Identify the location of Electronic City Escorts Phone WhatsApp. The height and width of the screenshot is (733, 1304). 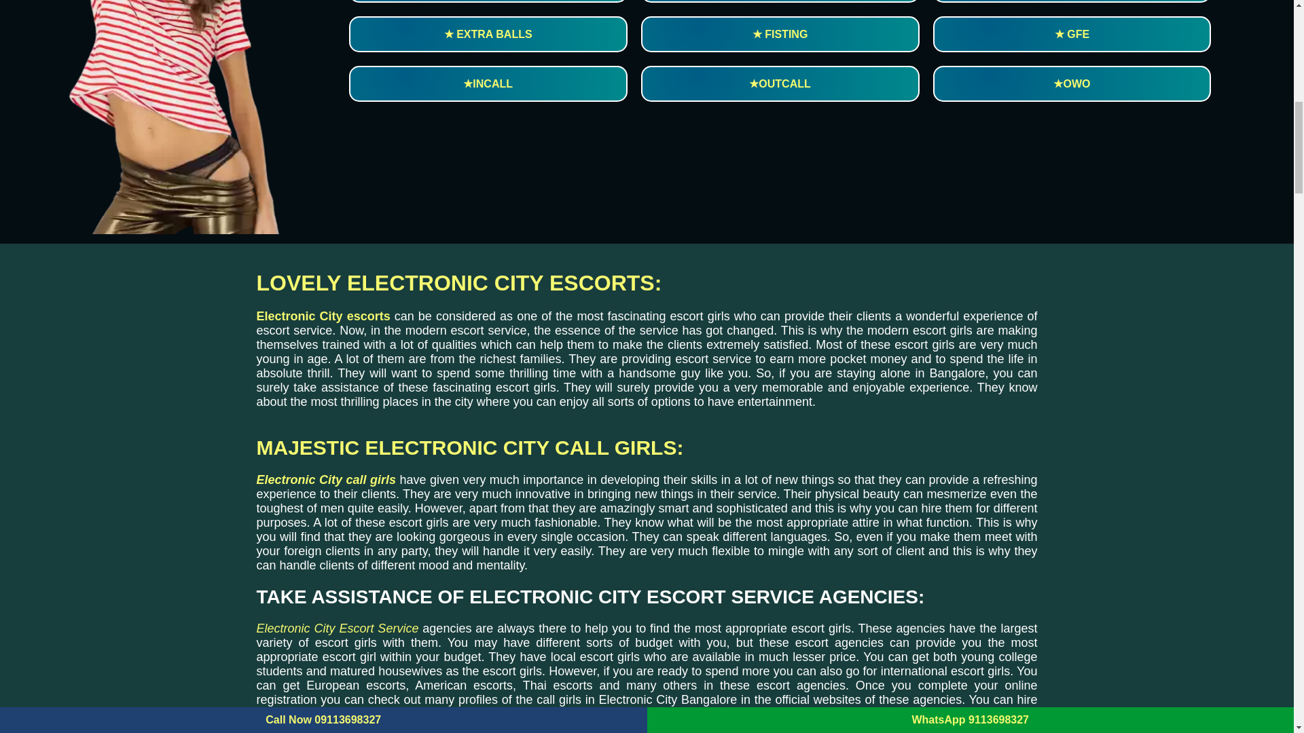
(169, 117).